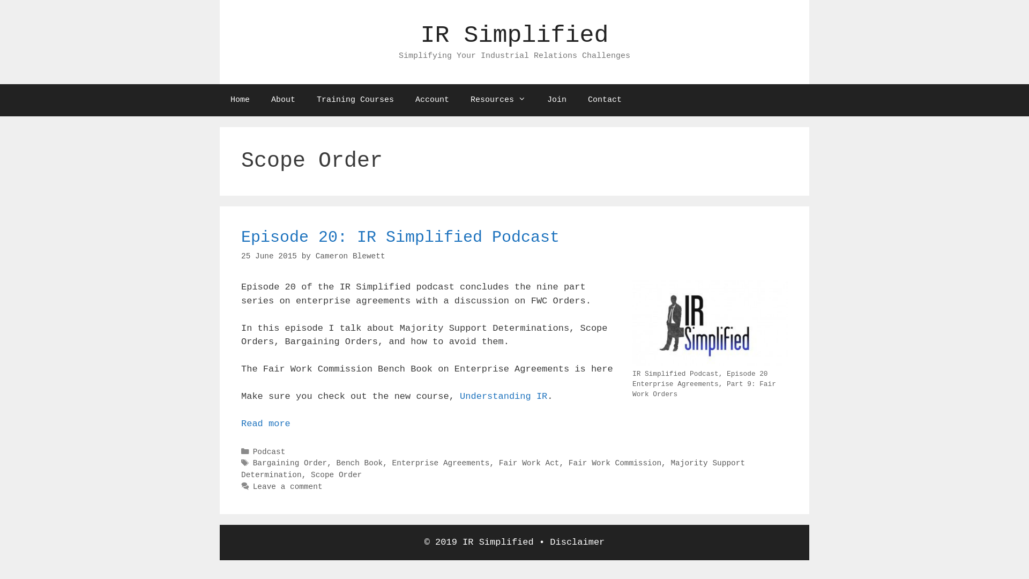  I want to click on Contact, so click(605, 100).